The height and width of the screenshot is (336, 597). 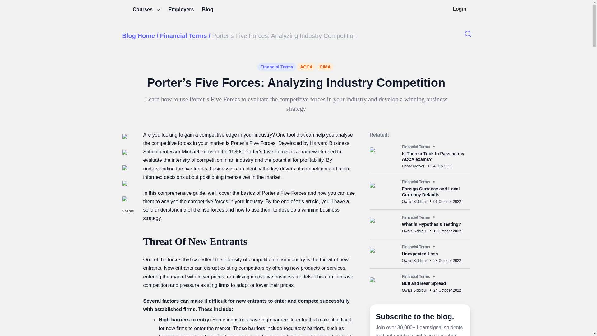 What do you see at coordinates (181, 9) in the screenshot?
I see `Employers` at bounding box center [181, 9].